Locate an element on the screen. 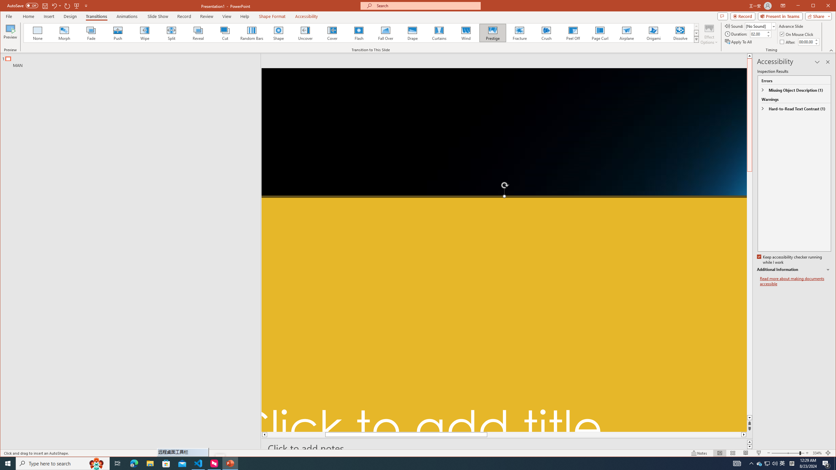 This screenshot has height=470, width=836. Zoom to Fit  is located at coordinates (829, 6).